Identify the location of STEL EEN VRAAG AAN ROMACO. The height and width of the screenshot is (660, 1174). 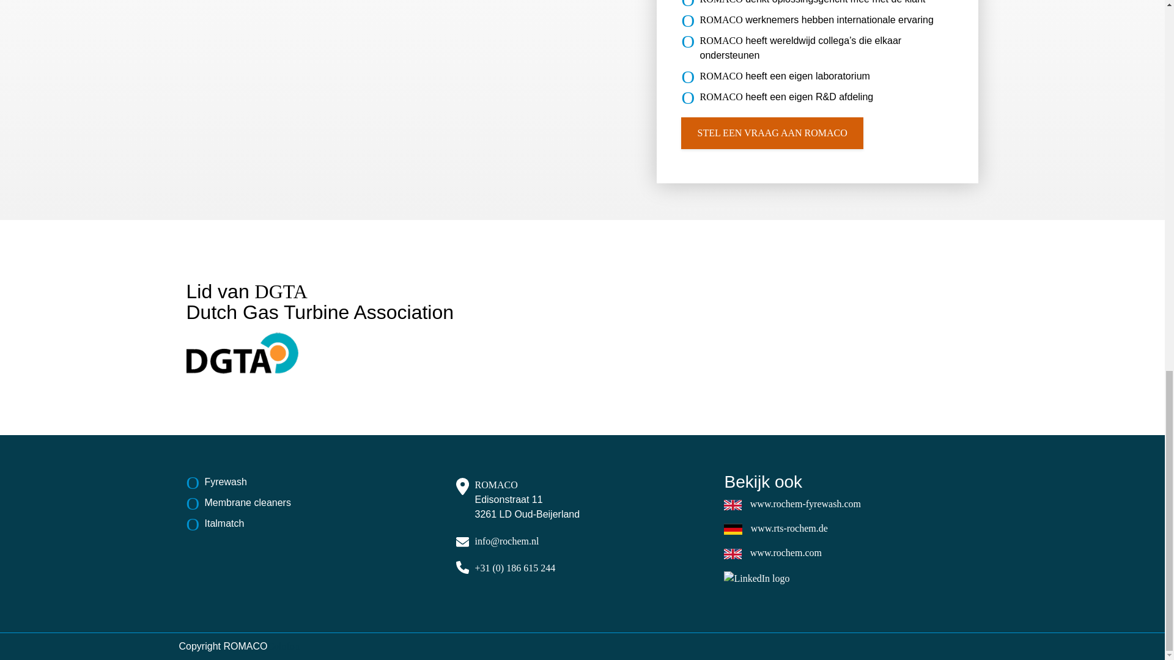
(772, 133).